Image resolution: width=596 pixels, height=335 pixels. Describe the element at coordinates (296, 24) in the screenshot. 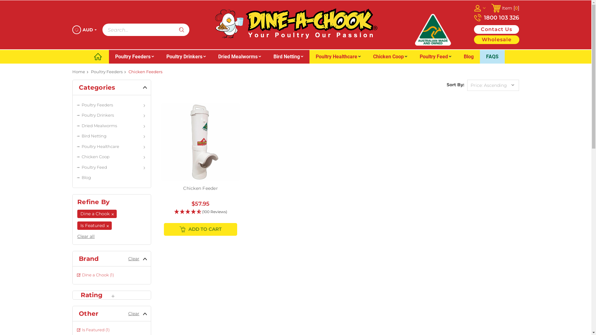

I see `Dine a Chook` at that location.